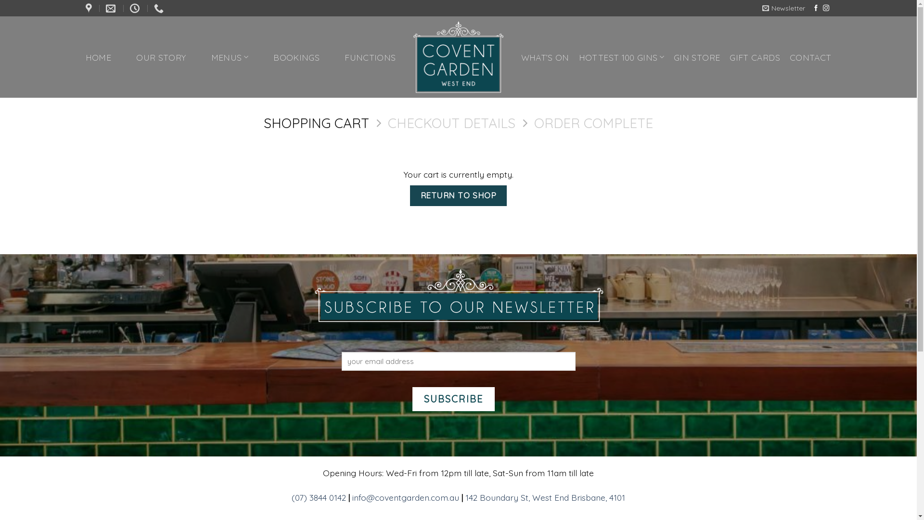  What do you see at coordinates (810, 57) in the screenshot?
I see `CONTACT` at bounding box center [810, 57].